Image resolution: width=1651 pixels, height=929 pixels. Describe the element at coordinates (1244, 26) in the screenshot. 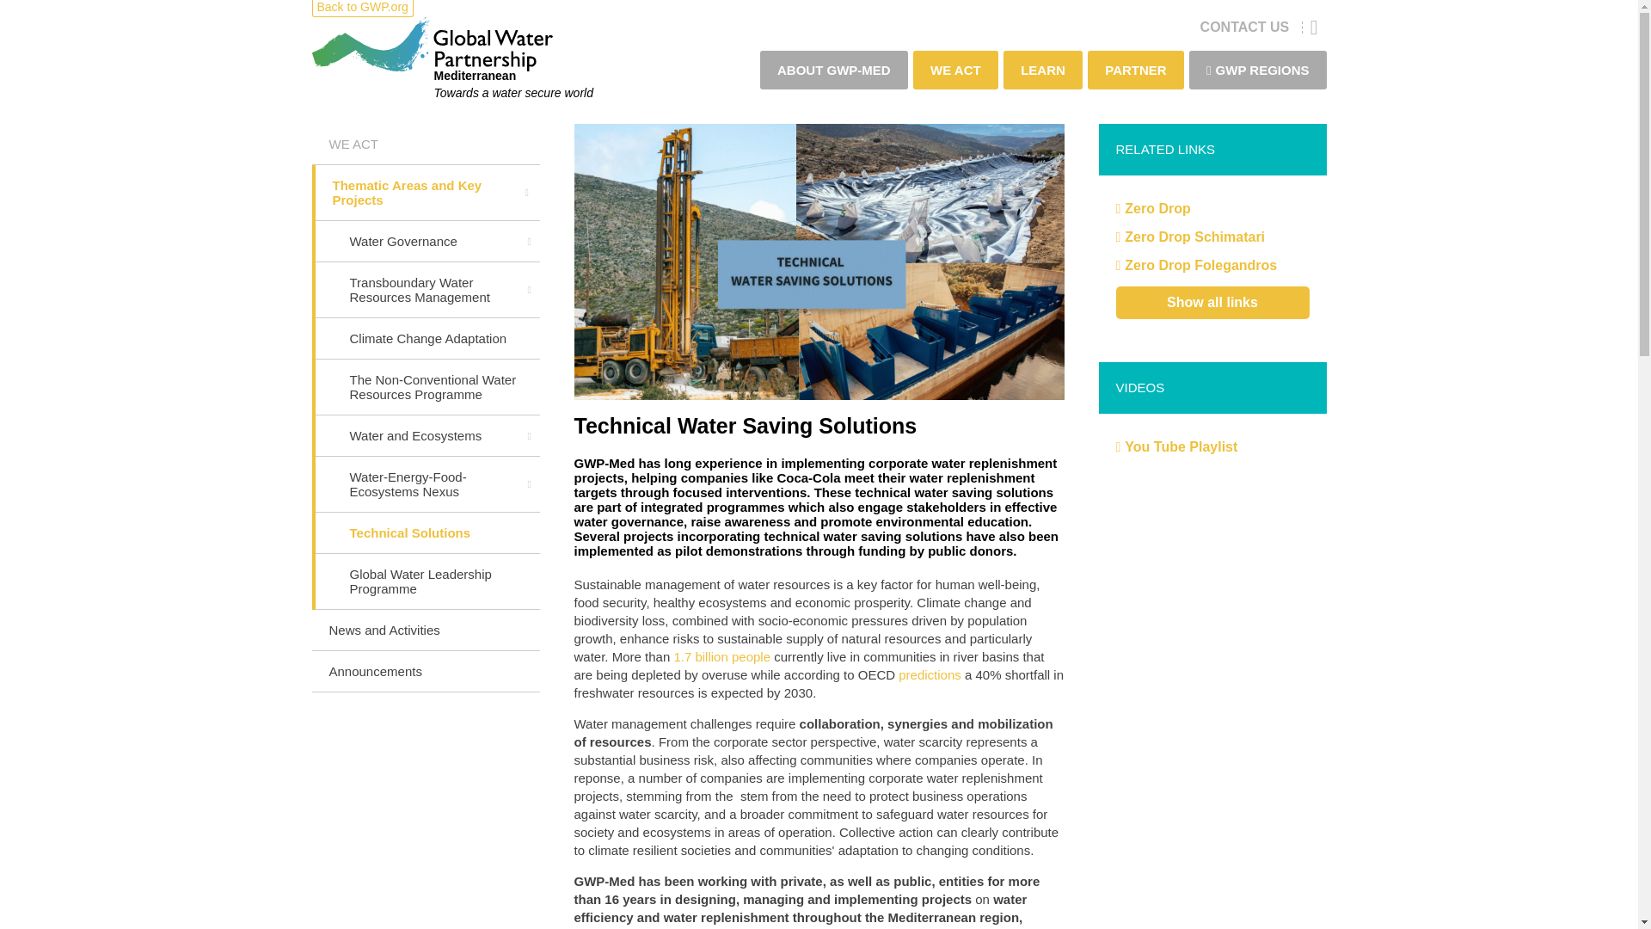

I see `CONTACT US` at that location.